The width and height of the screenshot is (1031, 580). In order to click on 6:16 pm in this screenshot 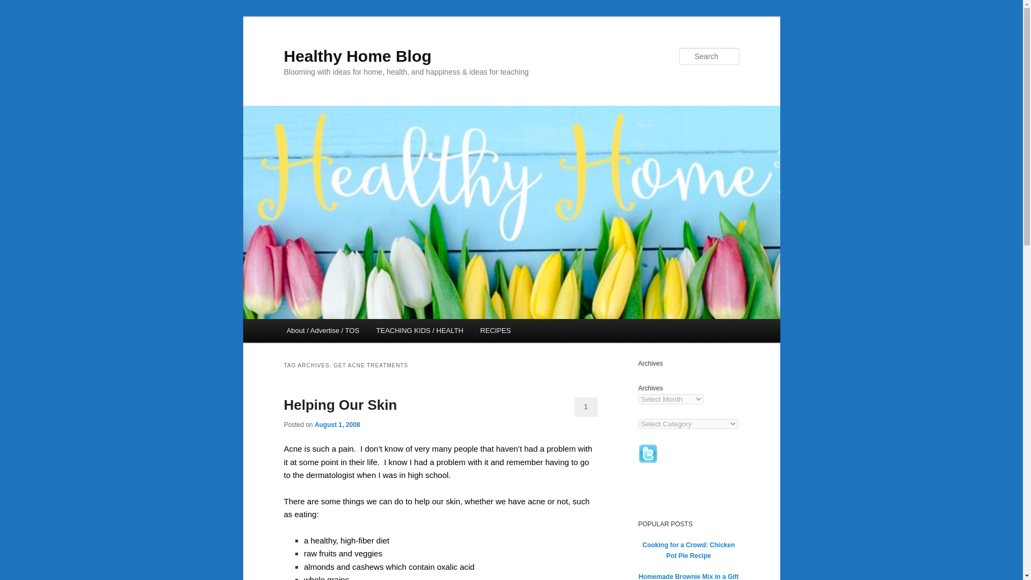, I will do `click(337, 425)`.